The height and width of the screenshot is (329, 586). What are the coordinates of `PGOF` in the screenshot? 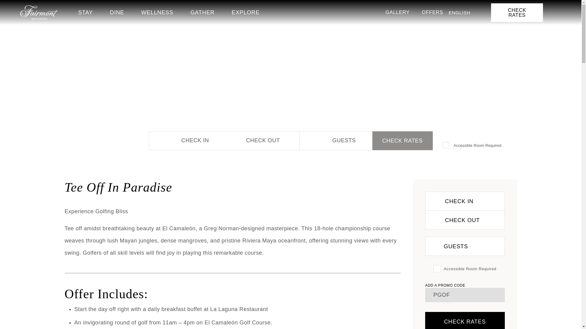 It's located at (465, 295).